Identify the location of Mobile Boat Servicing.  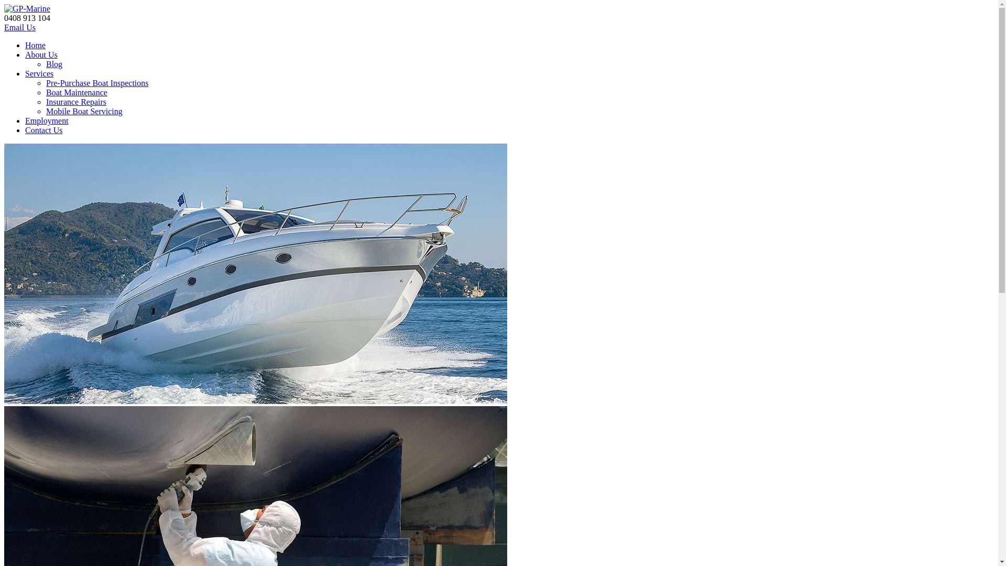
(84, 111).